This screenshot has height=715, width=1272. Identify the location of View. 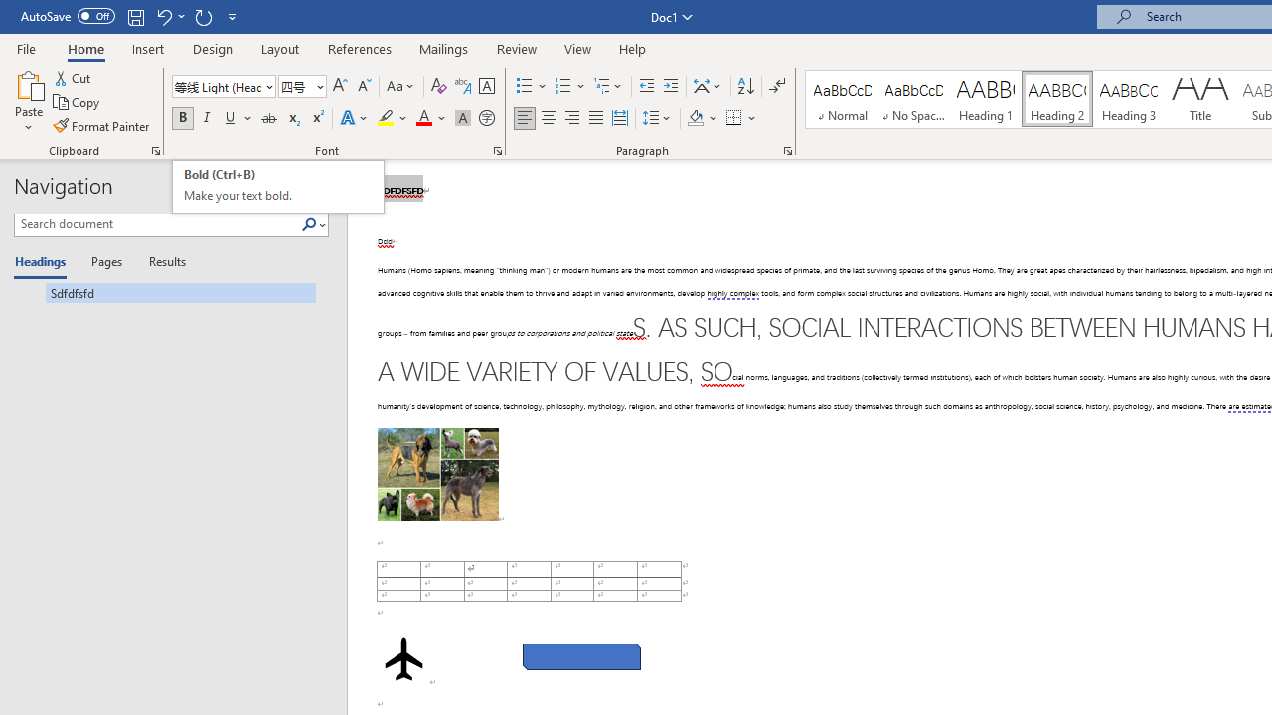
(578, 48).